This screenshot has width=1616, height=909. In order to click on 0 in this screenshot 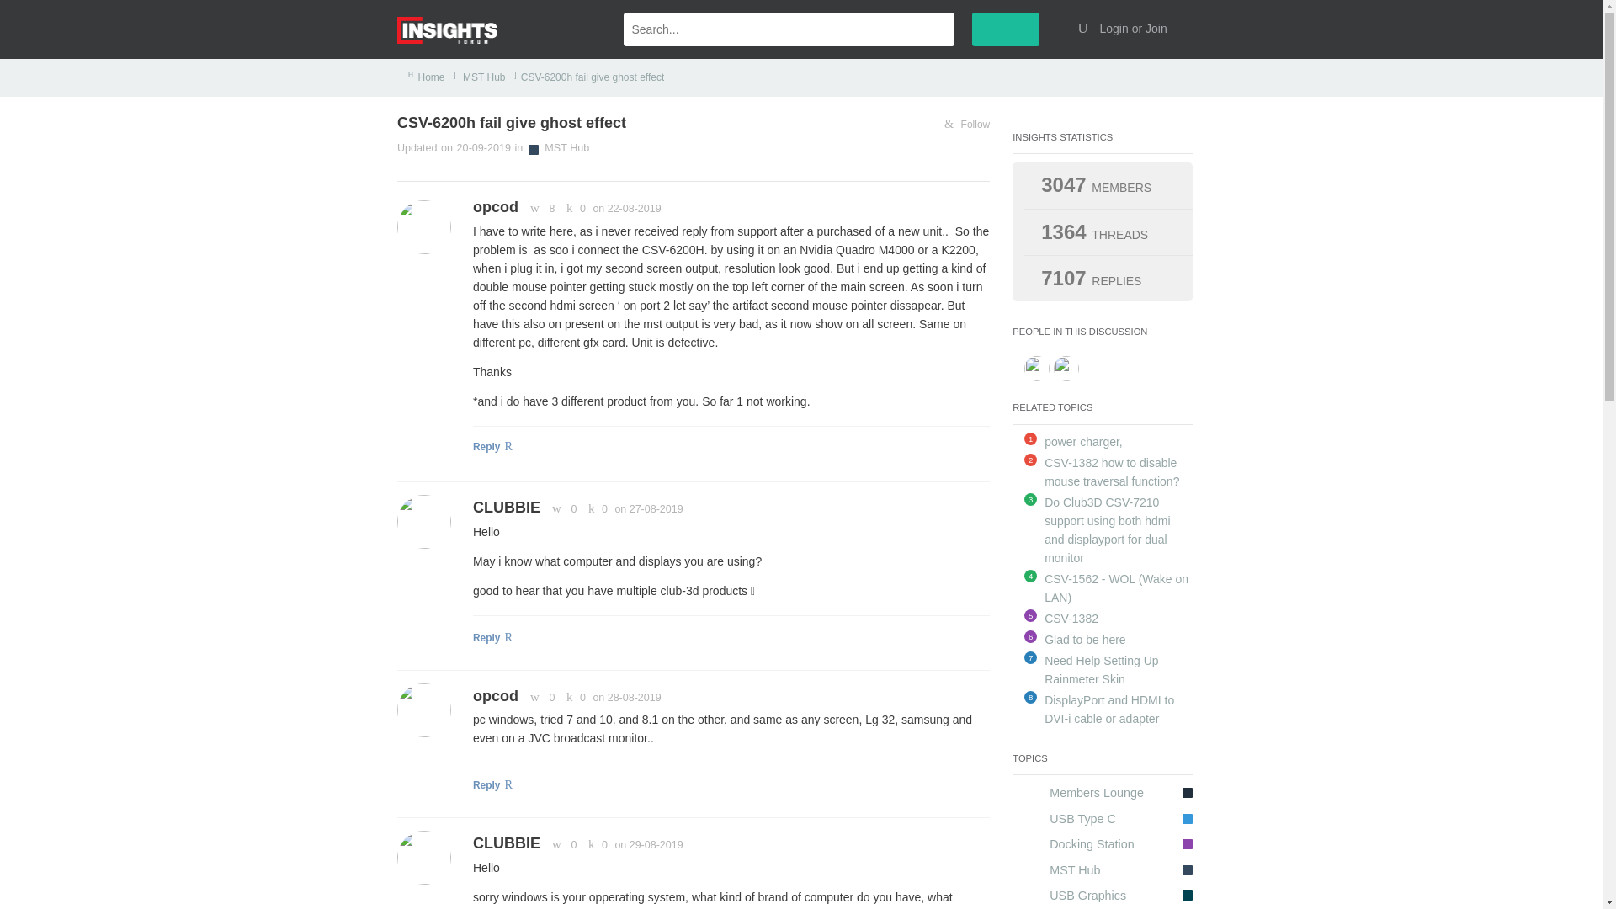, I will do `click(595, 509)`.